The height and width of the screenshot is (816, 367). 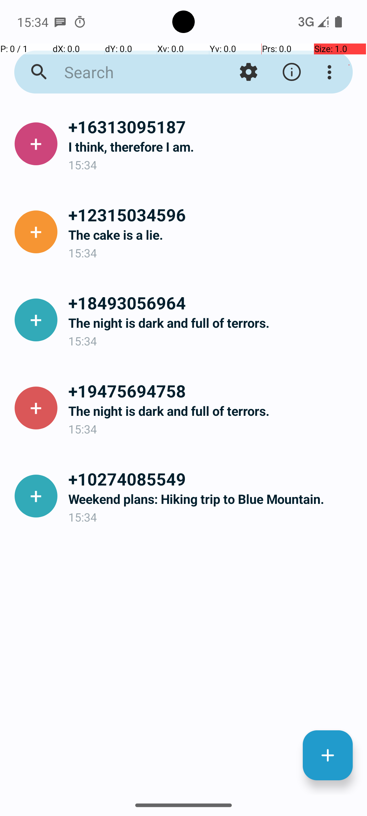 What do you see at coordinates (212, 499) in the screenshot?
I see `Weekend plans: Hiking trip to Blue Mountain.` at bounding box center [212, 499].